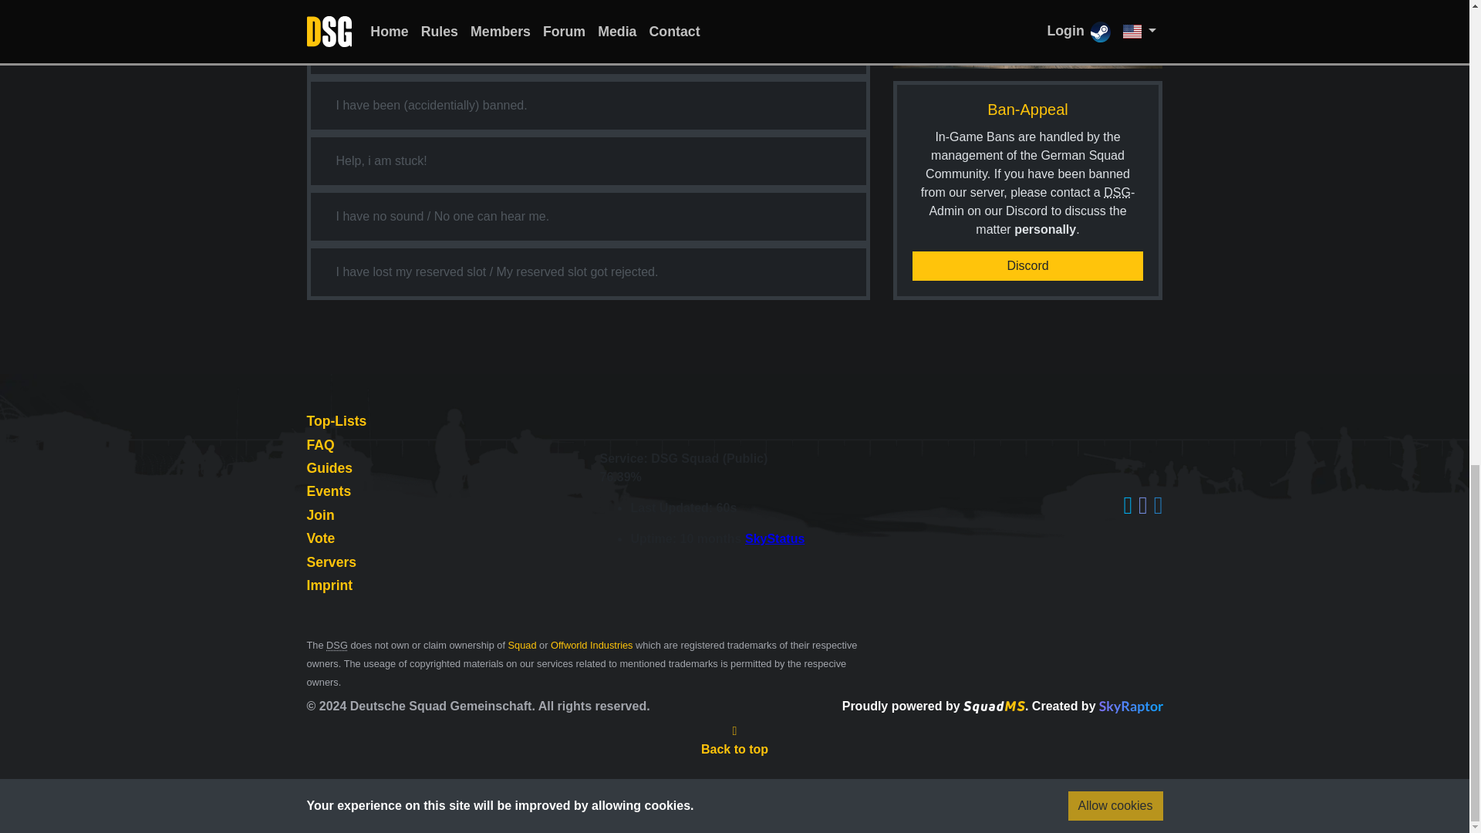  Describe the element at coordinates (412, 5) in the screenshot. I see `My game crashes at startup` at that location.